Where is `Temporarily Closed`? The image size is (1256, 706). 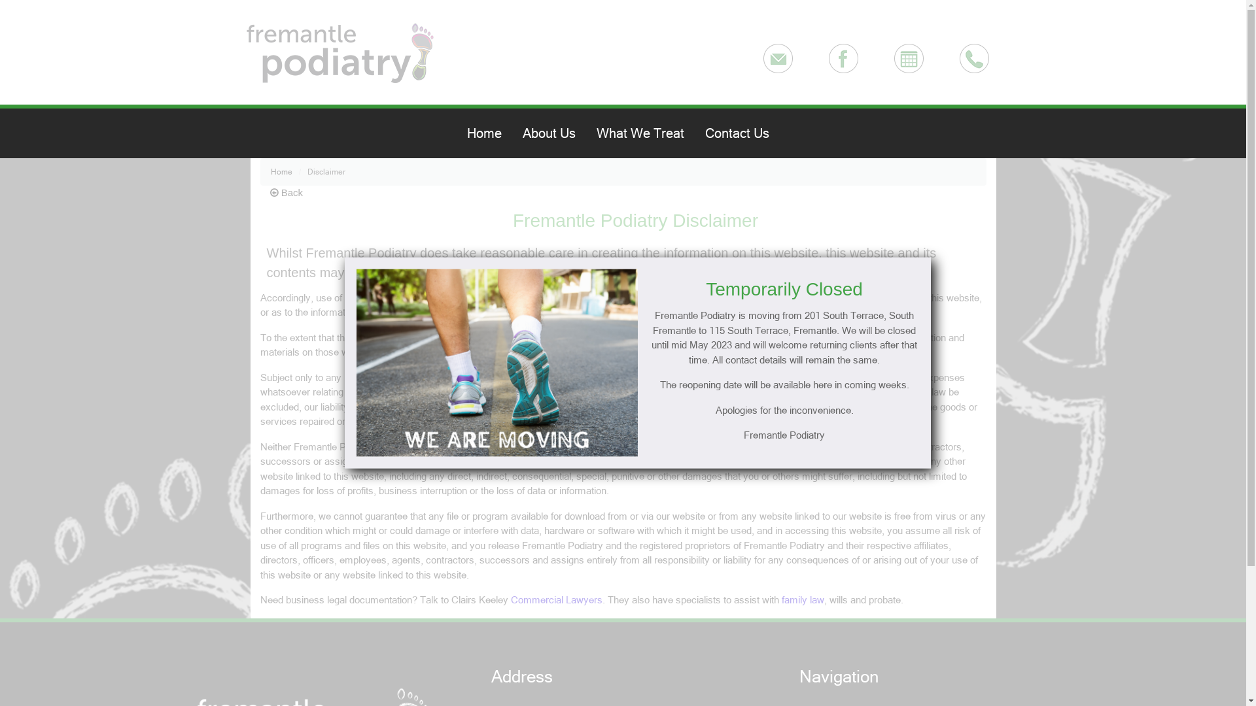
Temporarily Closed is located at coordinates (784, 290).